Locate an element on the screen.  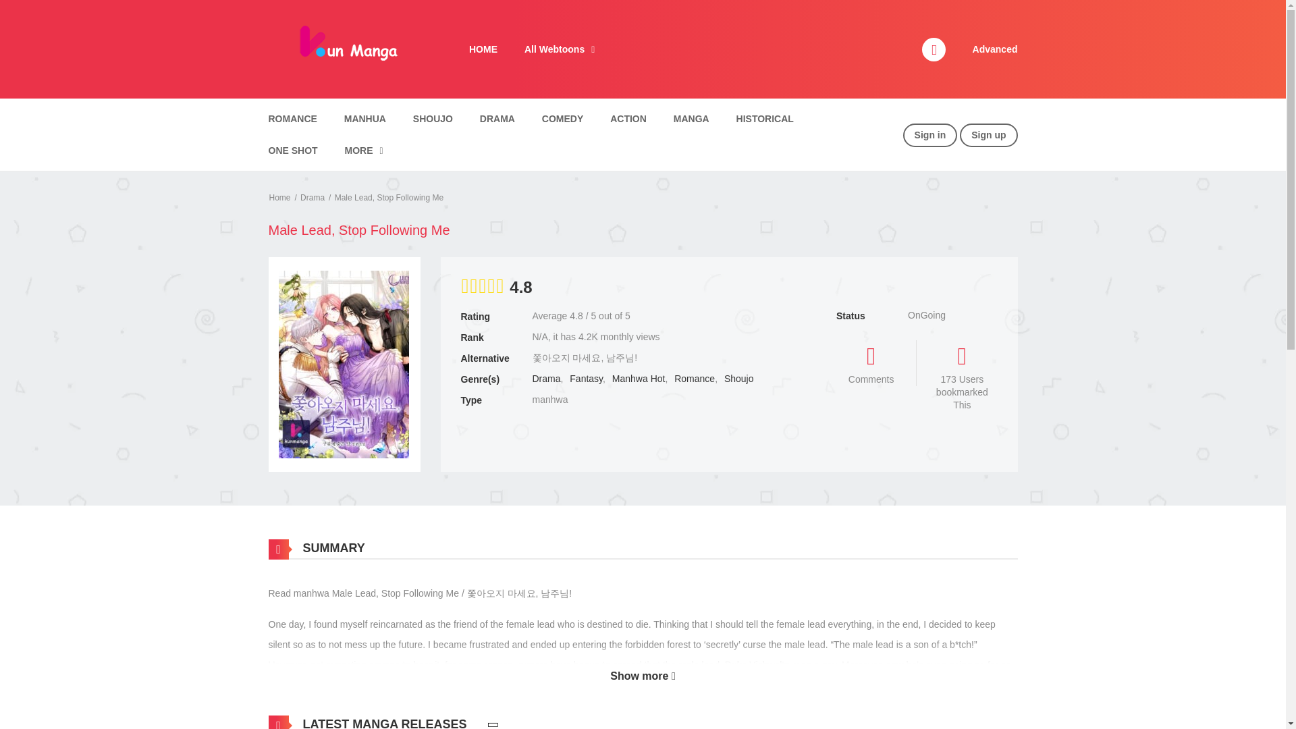
MORE is located at coordinates (364, 151).